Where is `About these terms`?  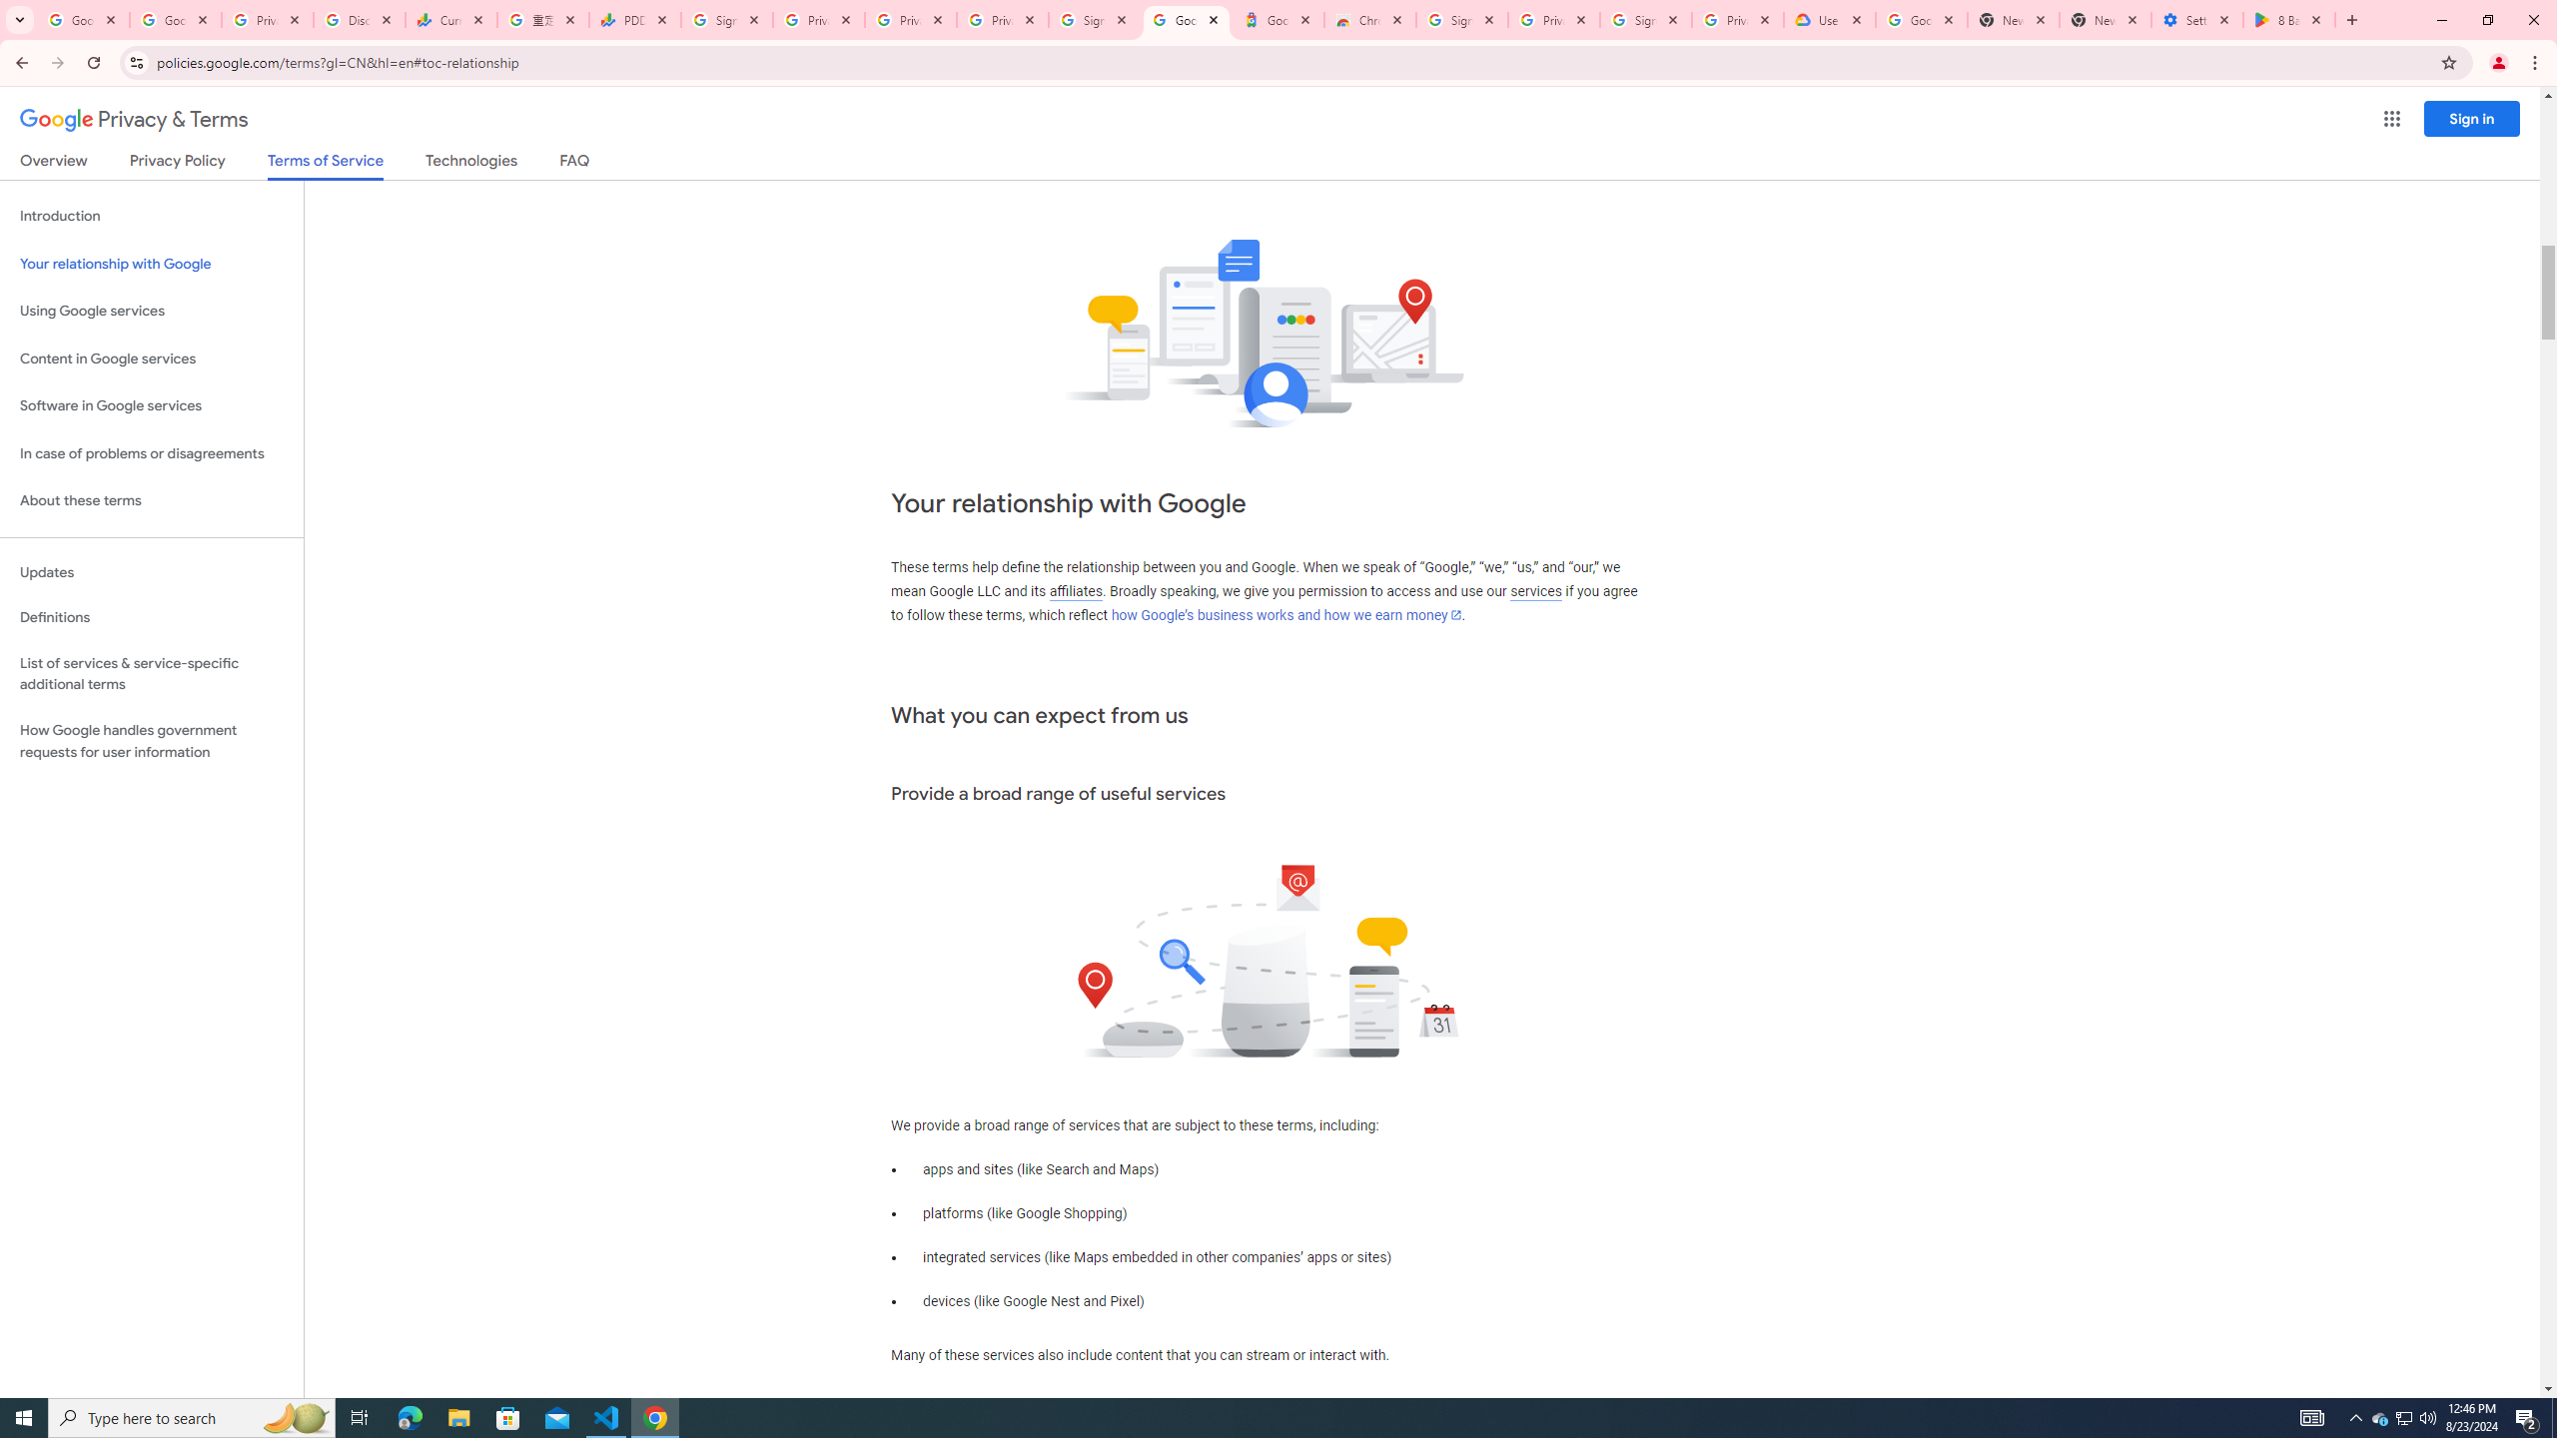 About these terms is located at coordinates (152, 501).